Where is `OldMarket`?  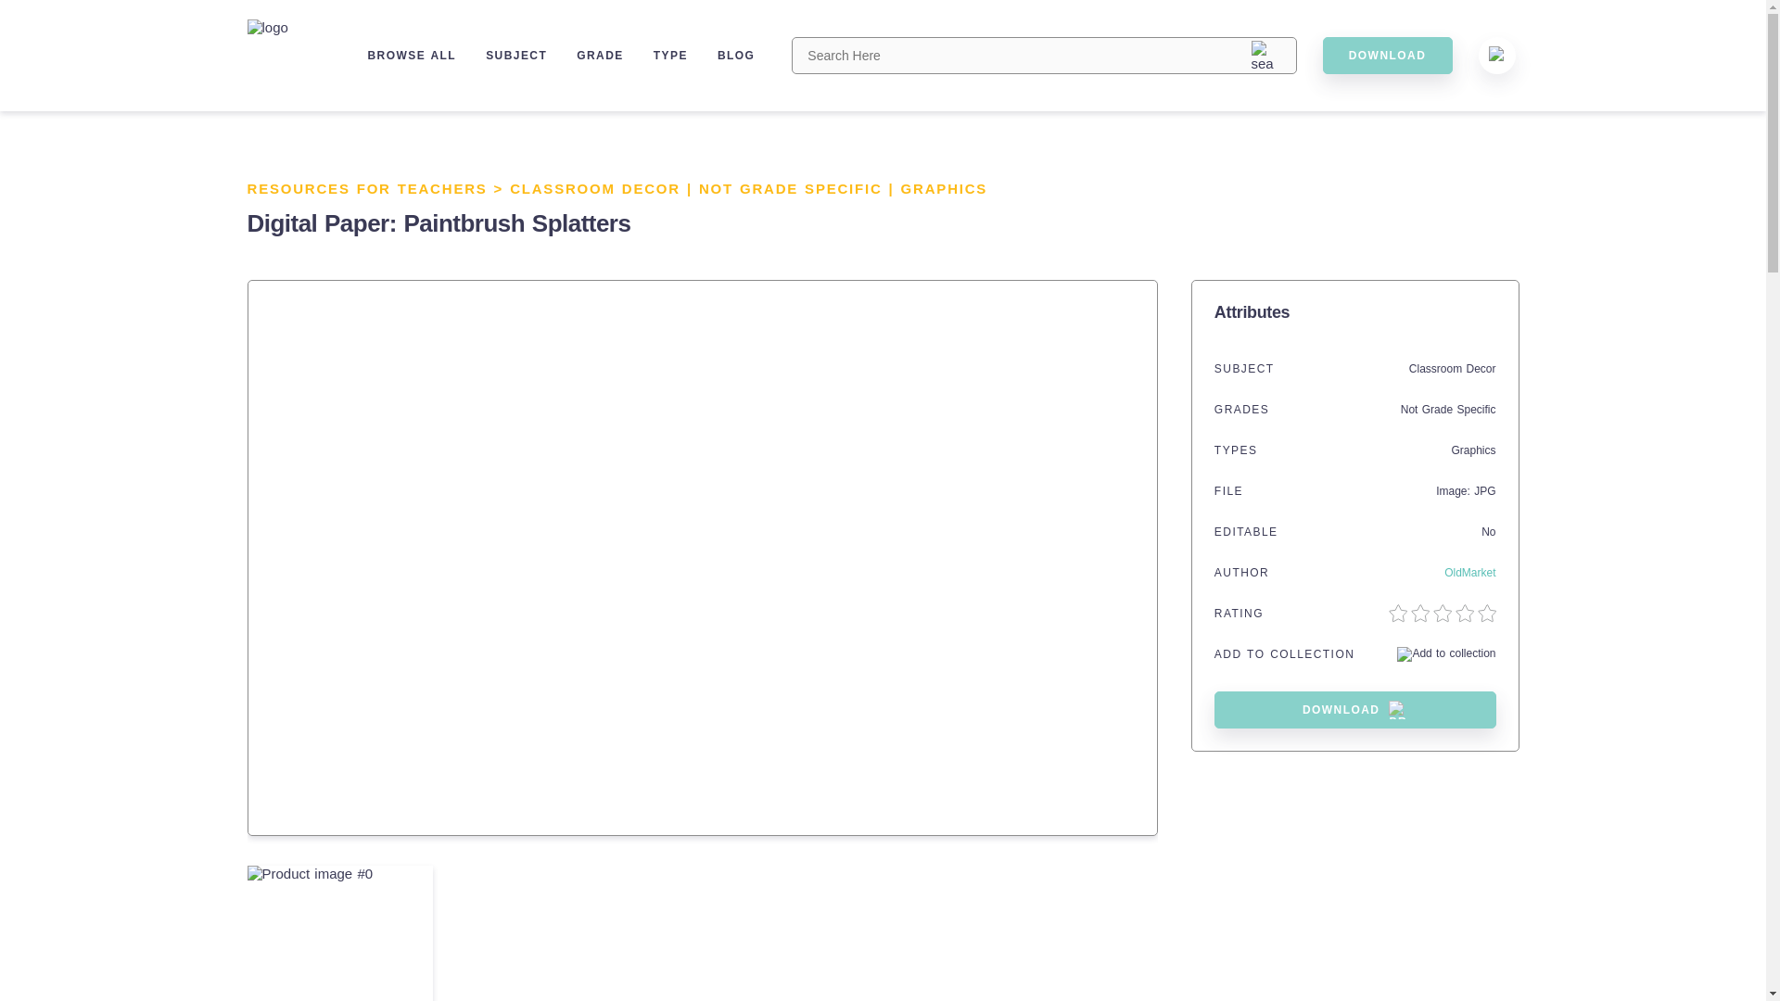 OldMarket is located at coordinates (1468, 573).